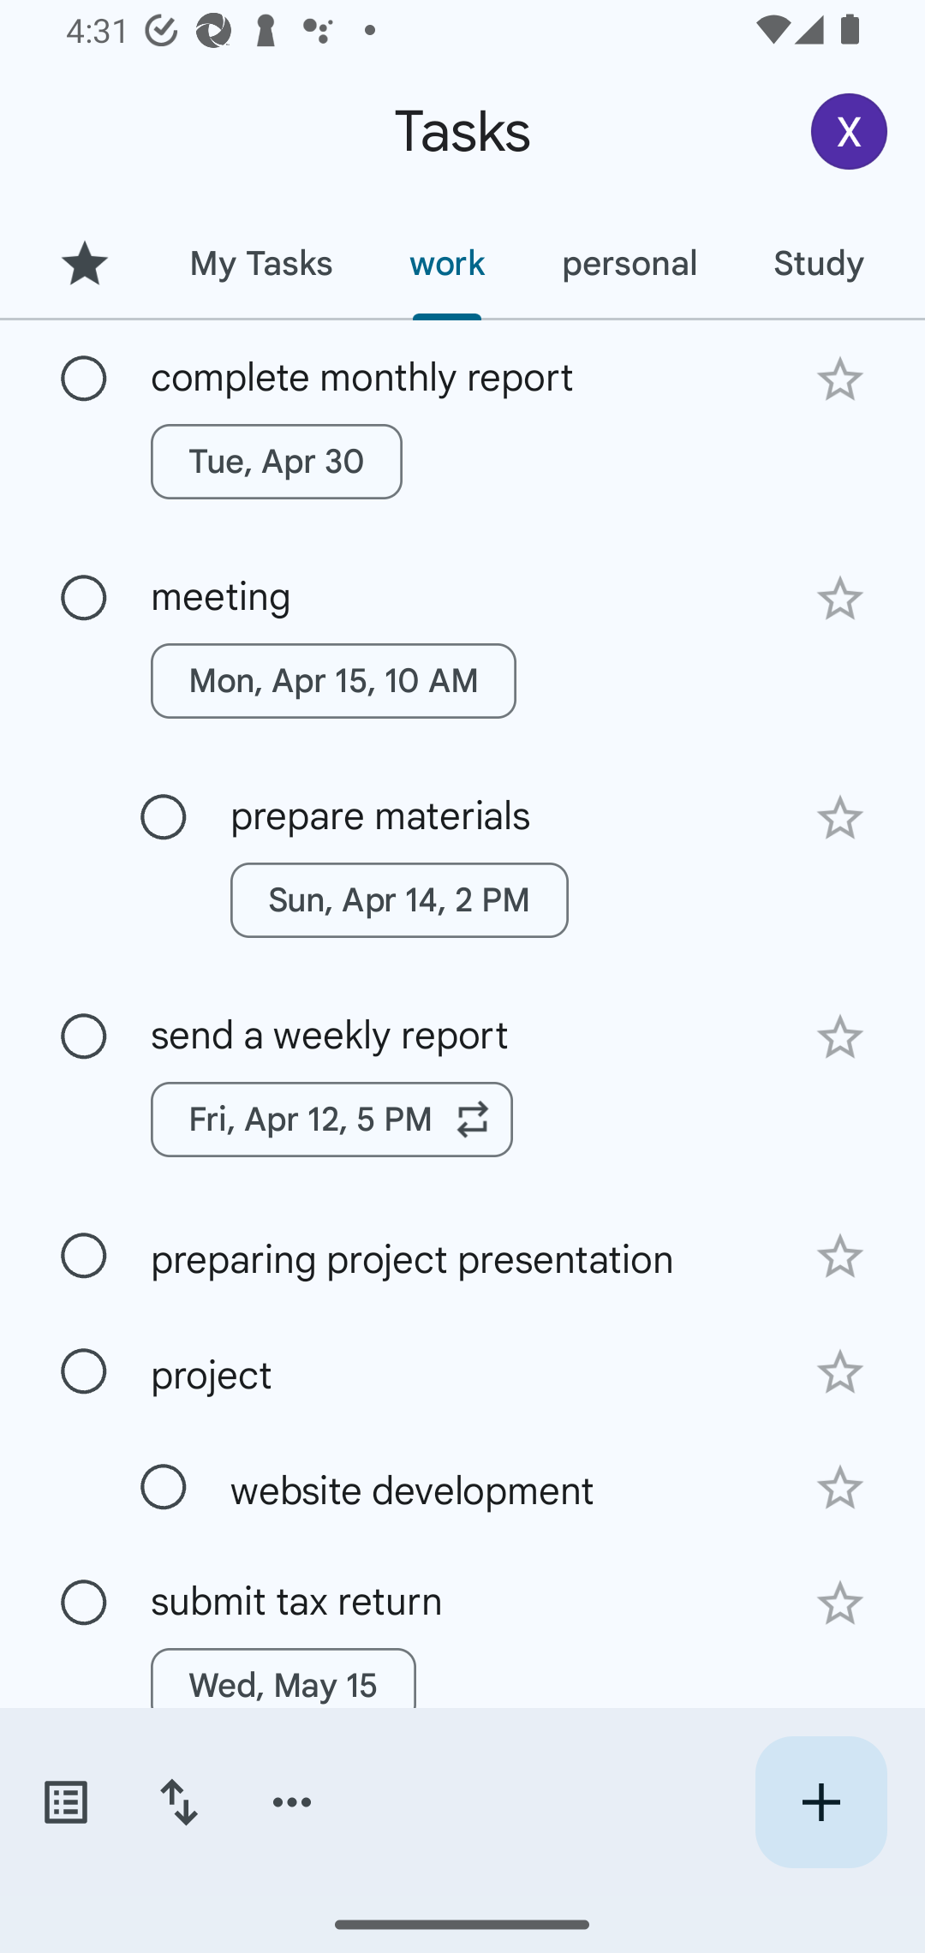 The width and height of the screenshot is (925, 1953). What do you see at coordinates (399, 899) in the screenshot?
I see `Sun, Apr 14, 2 PM` at bounding box center [399, 899].